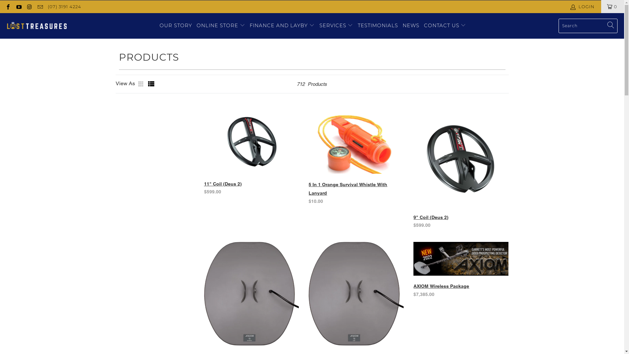  What do you see at coordinates (142, 84) in the screenshot?
I see `Grid view` at bounding box center [142, 84].